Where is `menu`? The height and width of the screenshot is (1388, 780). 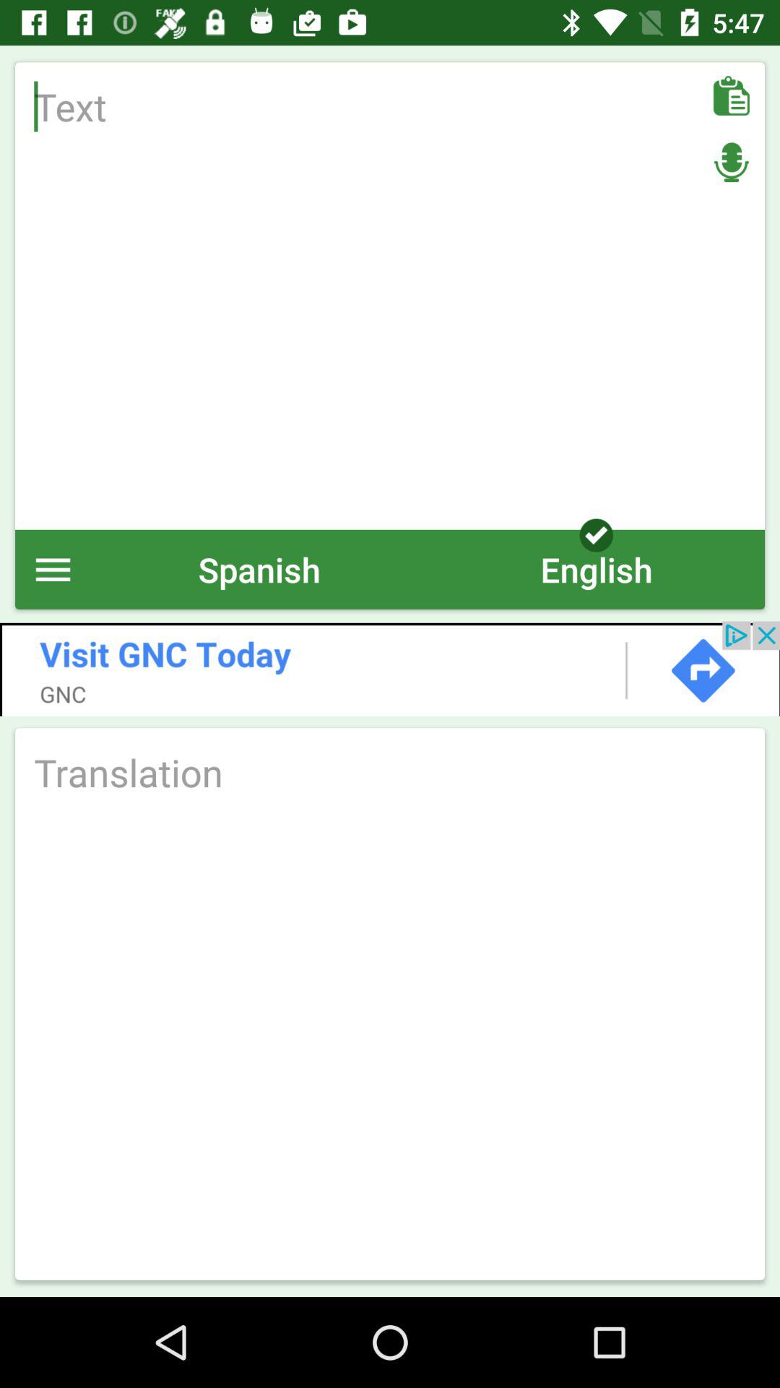 menu is located at coordinates (53, 570).